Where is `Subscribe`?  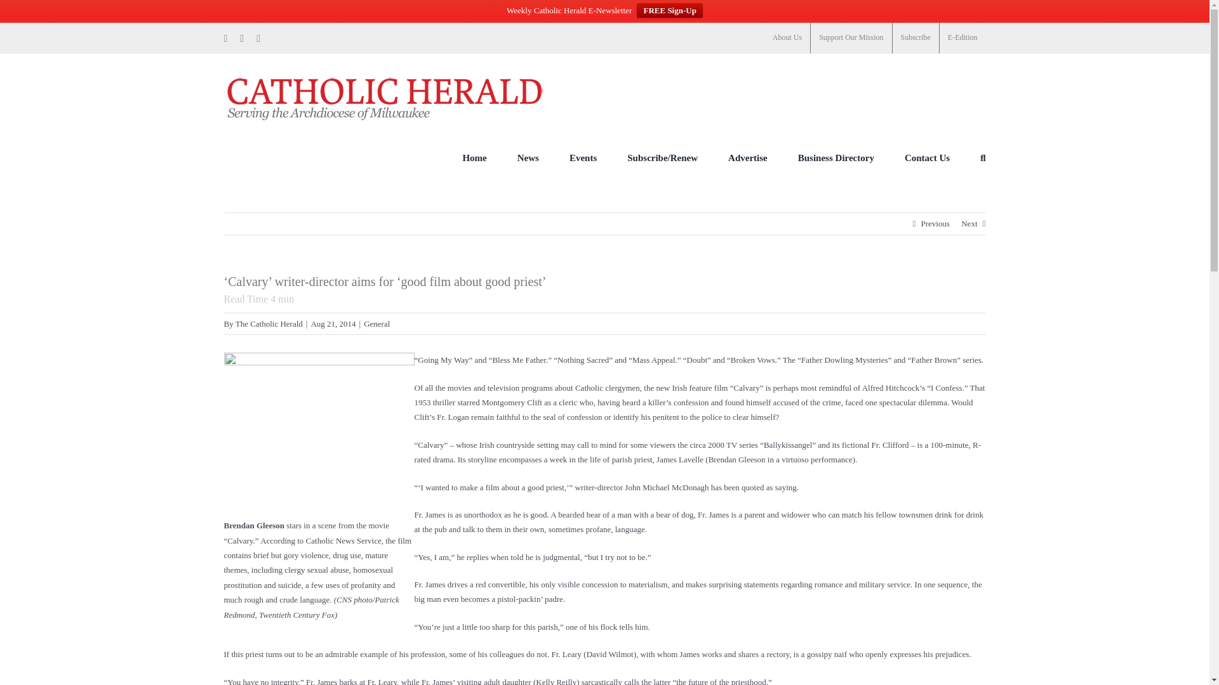 Subscribe is located at coordinates (916, 38).